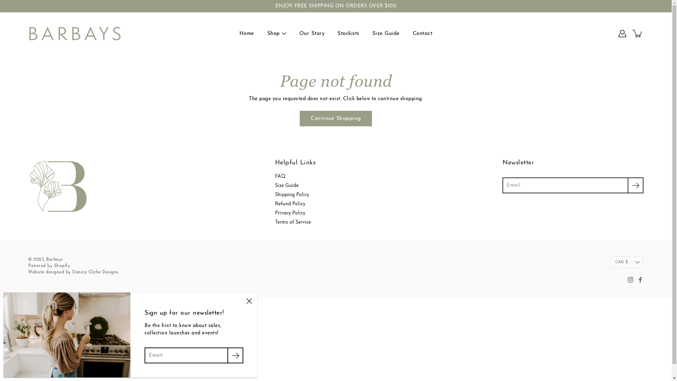  I want to click on Refund Policy, so click(290, 204).